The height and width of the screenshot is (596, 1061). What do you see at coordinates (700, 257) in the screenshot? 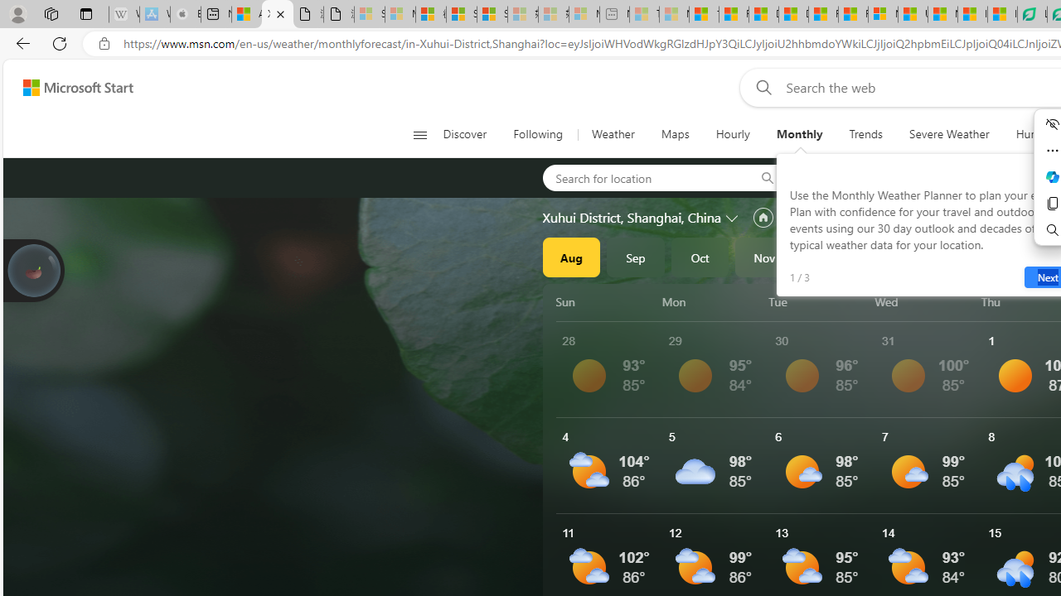
I see `Oct` at bounding box center [700, 257].